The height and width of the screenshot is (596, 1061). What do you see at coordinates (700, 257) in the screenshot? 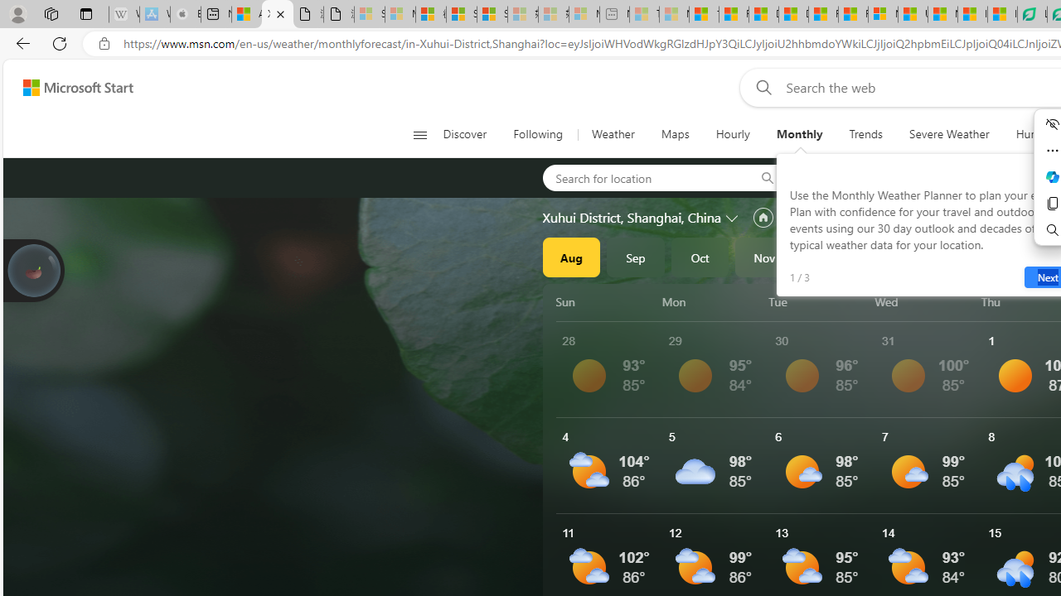
I see `Oct` at bounding box center [700, 257].